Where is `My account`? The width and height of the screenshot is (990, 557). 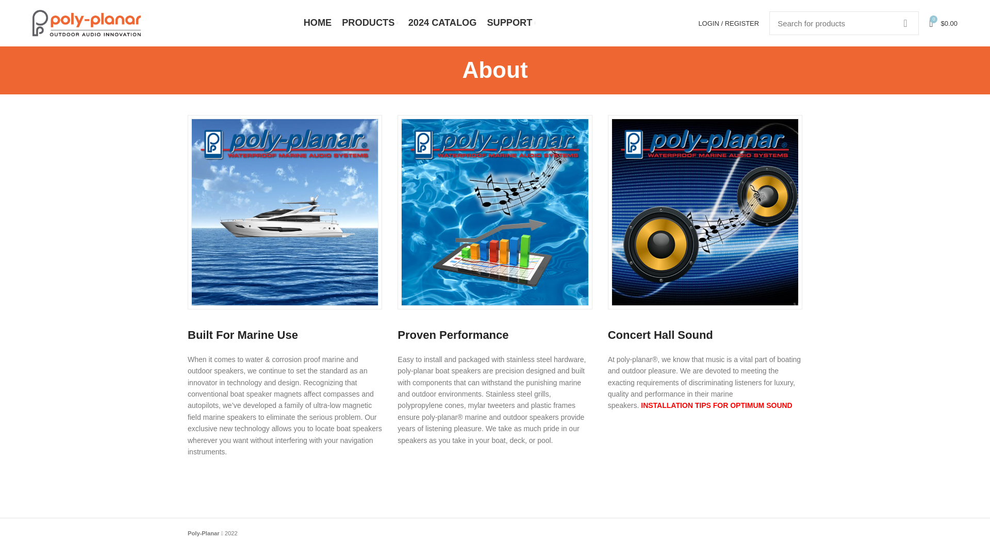 My account is located at coordinates (729, 23).